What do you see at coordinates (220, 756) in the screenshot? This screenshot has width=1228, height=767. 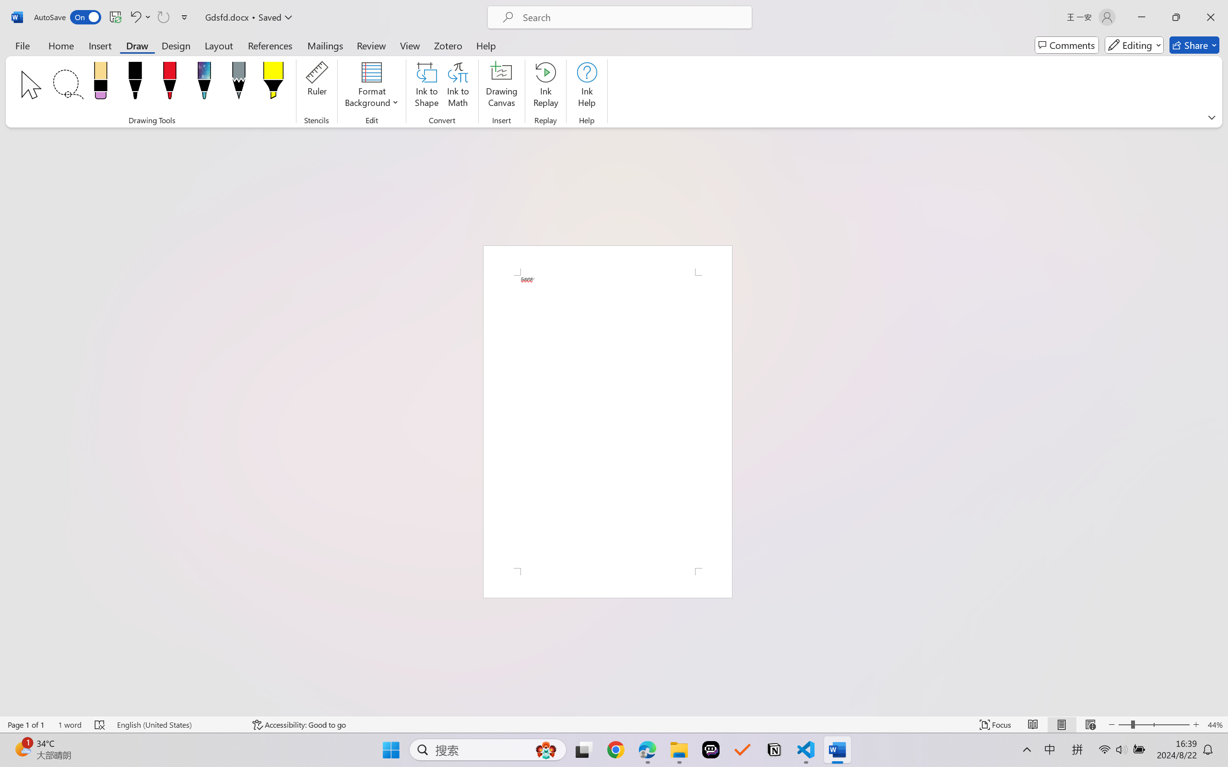 I see `File Explorer - 1 running window` at bounding box center [220, 756].